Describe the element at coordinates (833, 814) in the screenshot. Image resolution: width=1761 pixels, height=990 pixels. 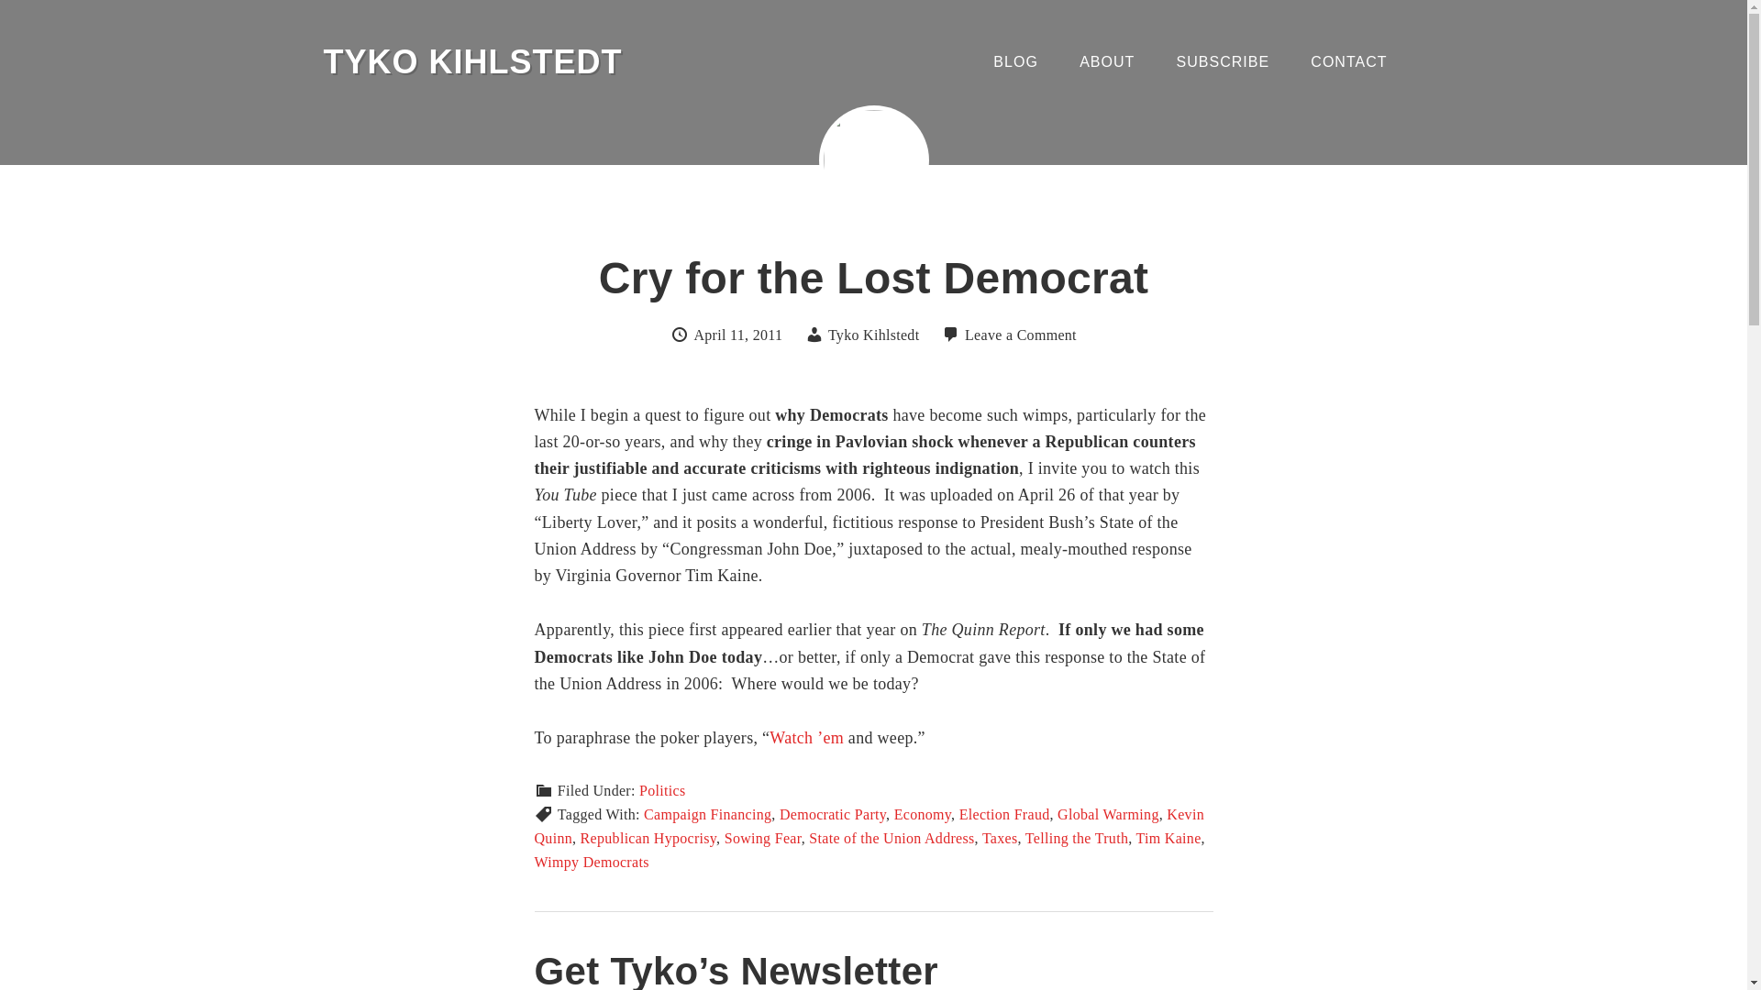
I see `Democratic Party` at that location.